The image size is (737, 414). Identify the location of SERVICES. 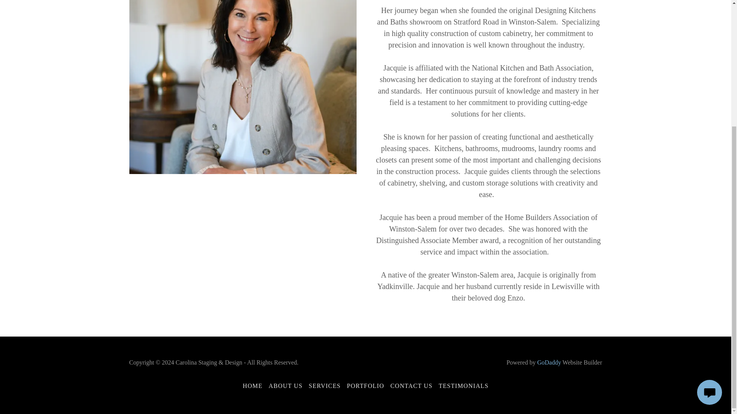
(324, 386).